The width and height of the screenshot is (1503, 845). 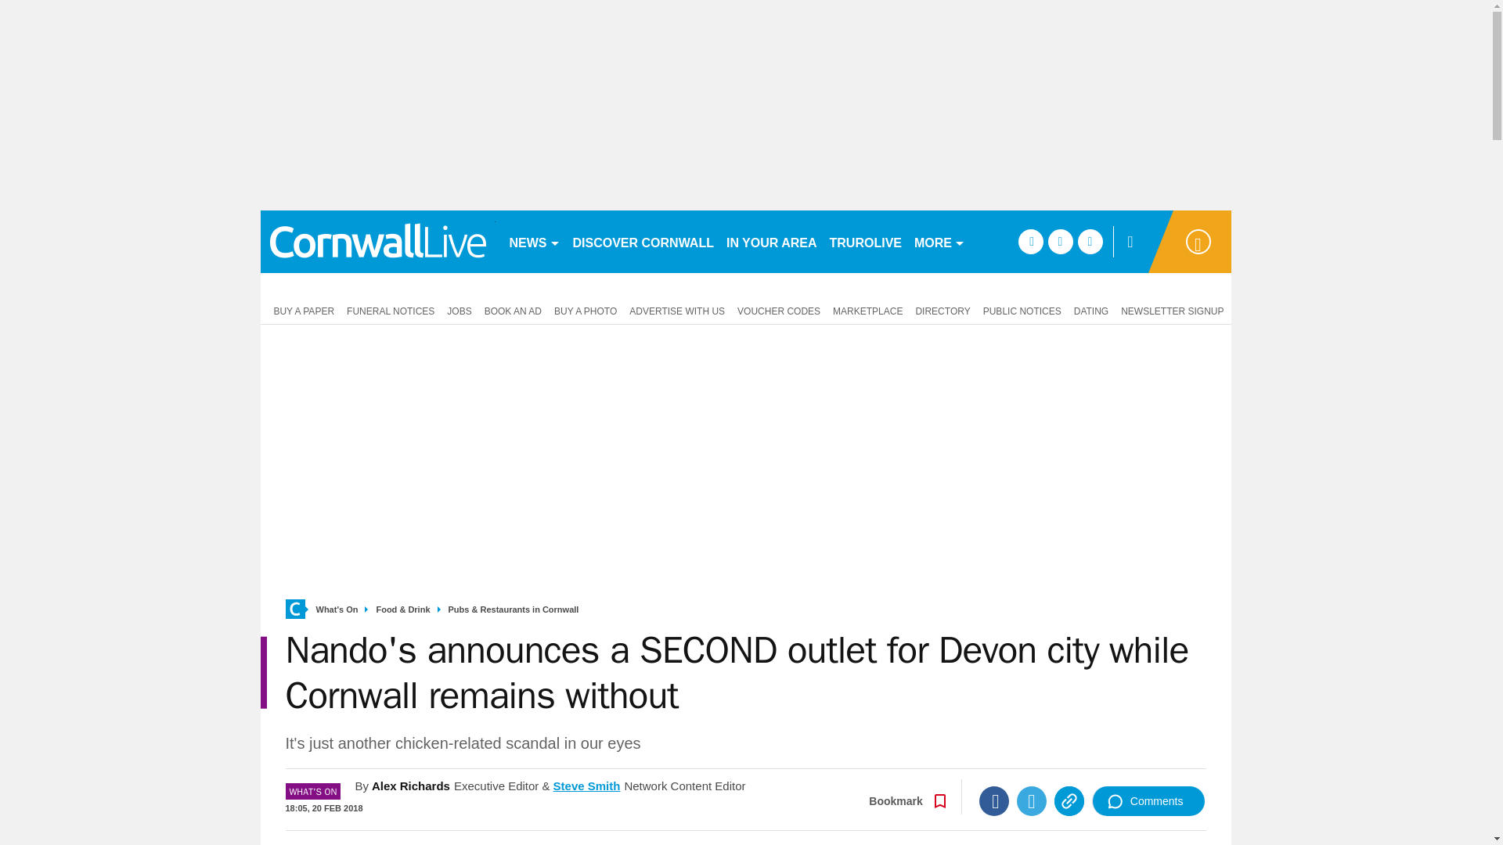 I want to click on DISCOVER CORNWALL, so click(x=643, y=241).